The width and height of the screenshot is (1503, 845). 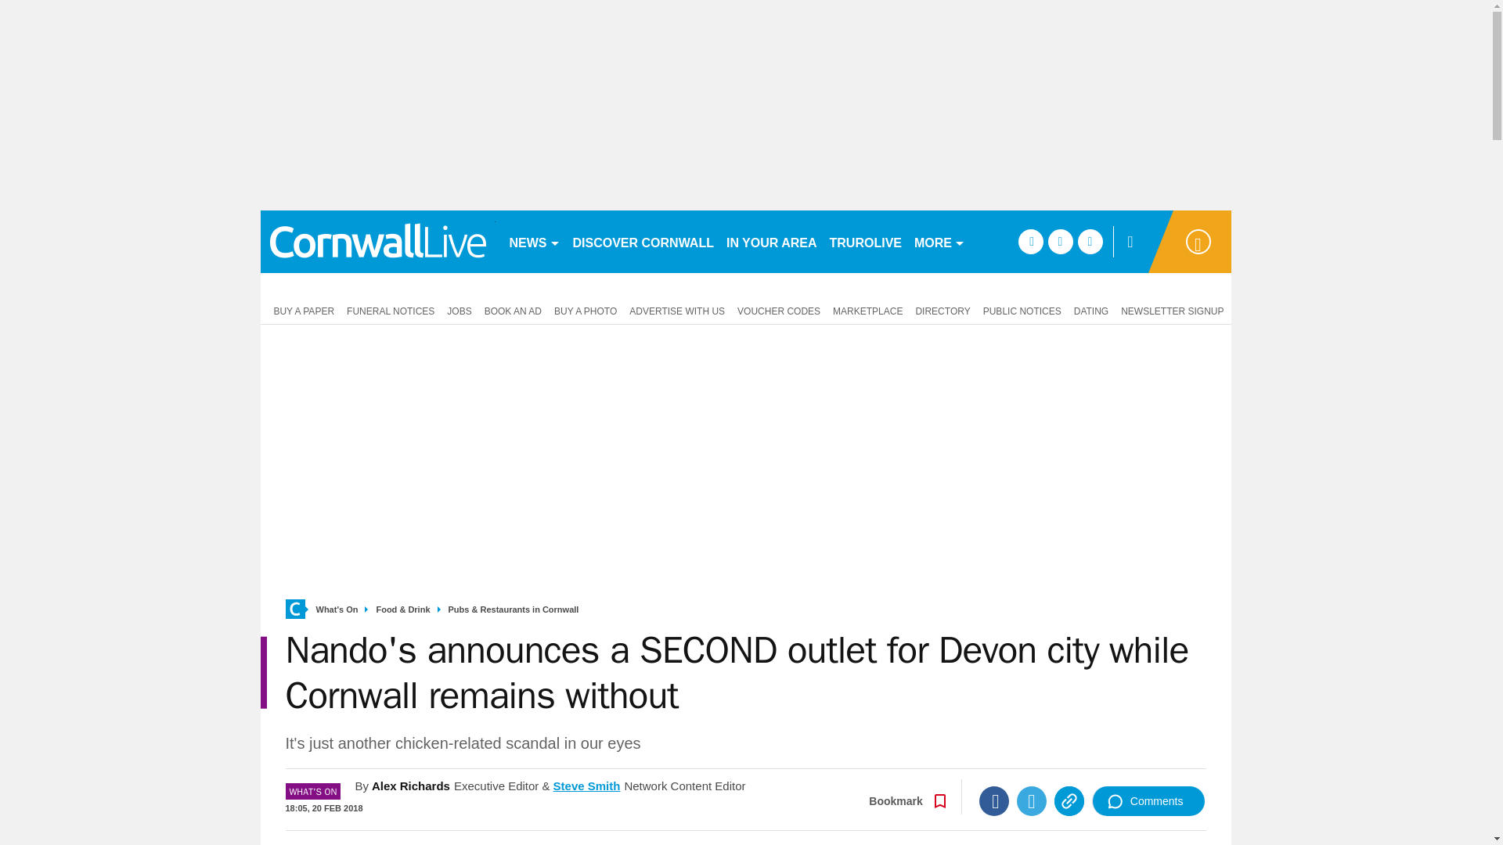 I want to click on DISCOVER CORNWALL, so click(x=643, y=241).